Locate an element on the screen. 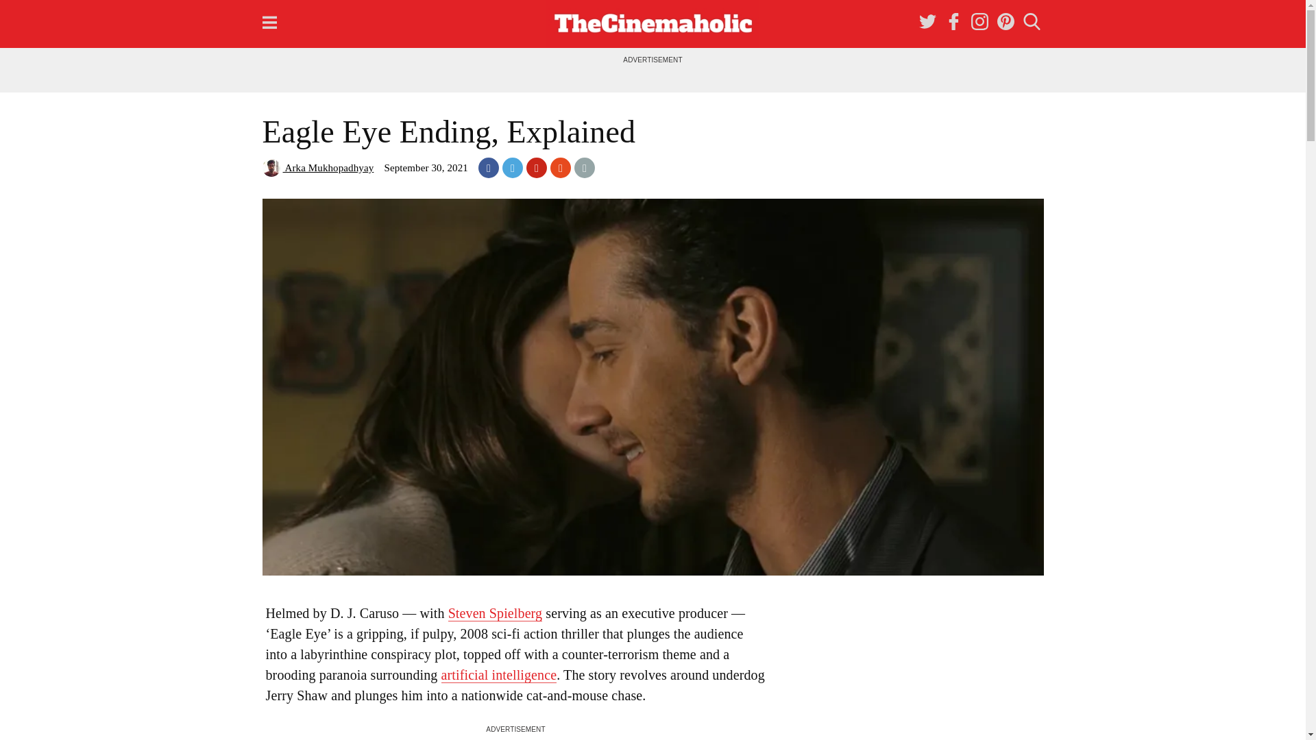  artificial intelligence is located at coordinates (499, 675).